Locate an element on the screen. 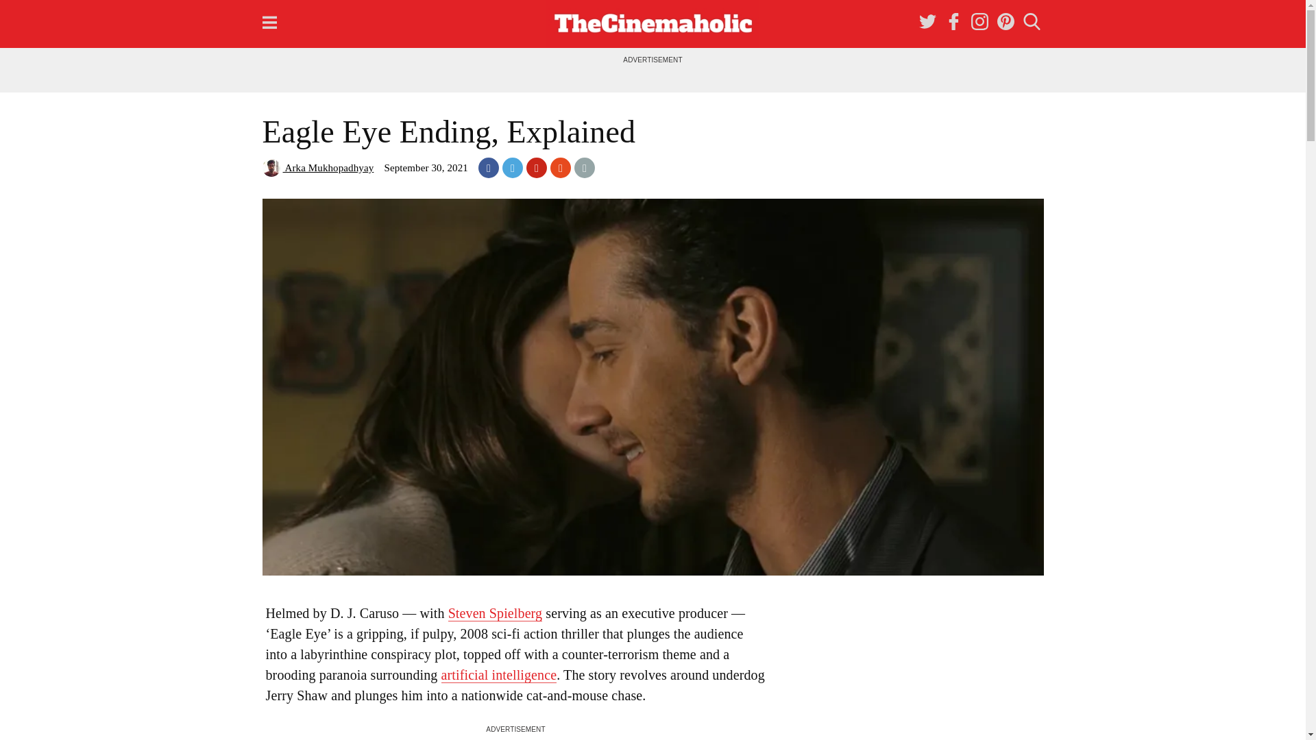  artificial intelligence is located at coordinates (499, 675).